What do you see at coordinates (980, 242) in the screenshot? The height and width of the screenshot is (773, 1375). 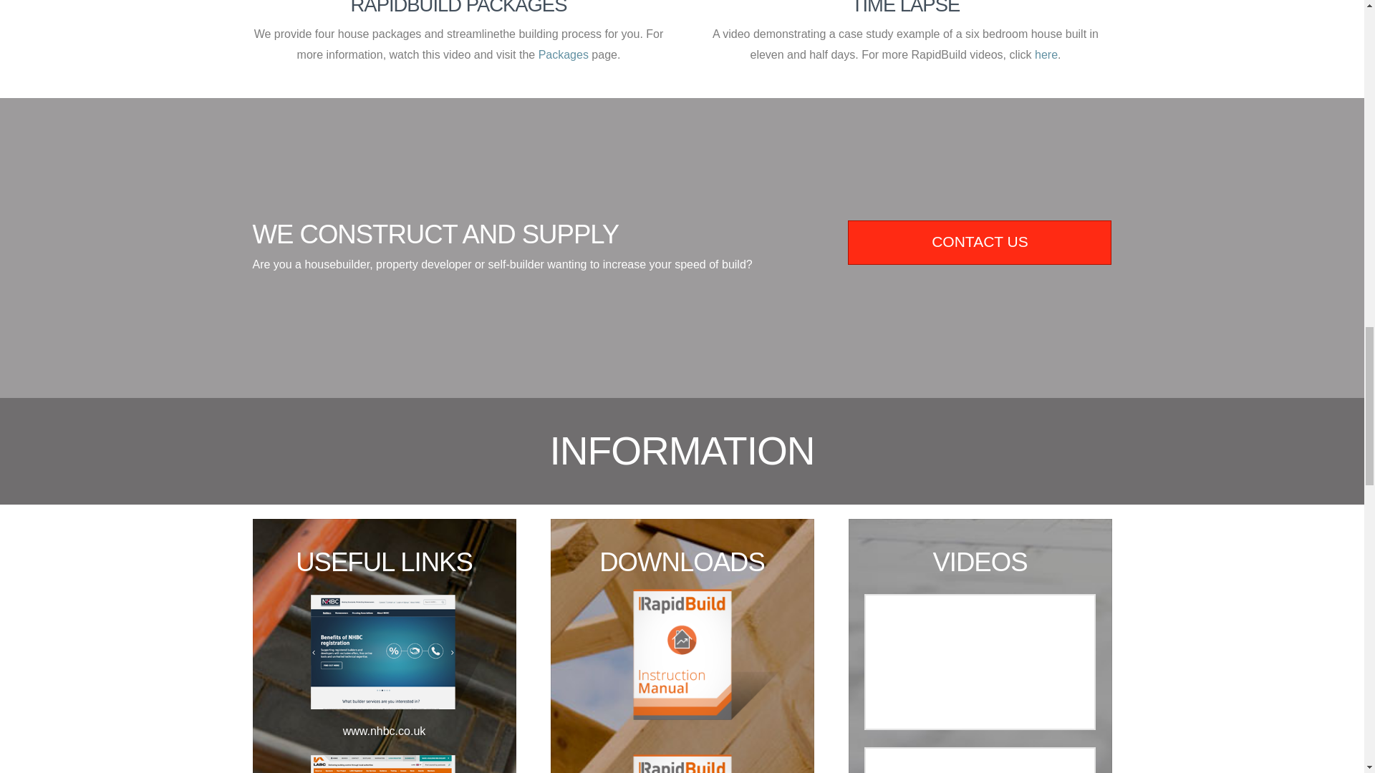 I see `Let Us Know You're Coming!` at bounding box center [980, 242].